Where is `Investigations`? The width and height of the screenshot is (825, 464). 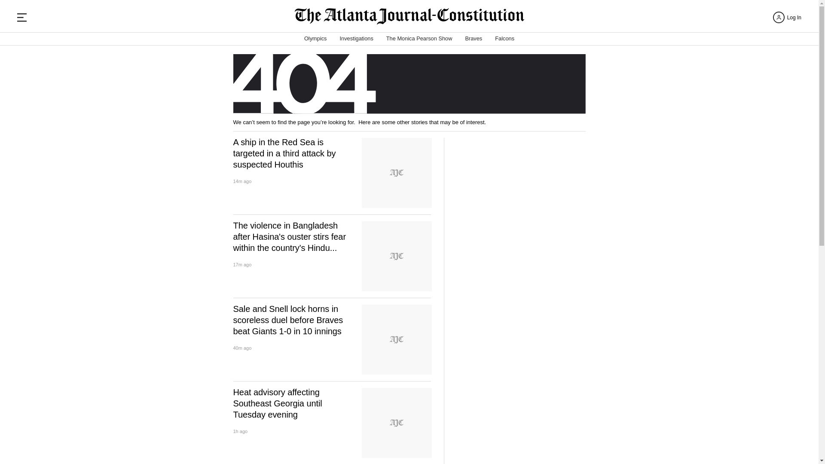
Investigations is located at coordinates (357, 39).